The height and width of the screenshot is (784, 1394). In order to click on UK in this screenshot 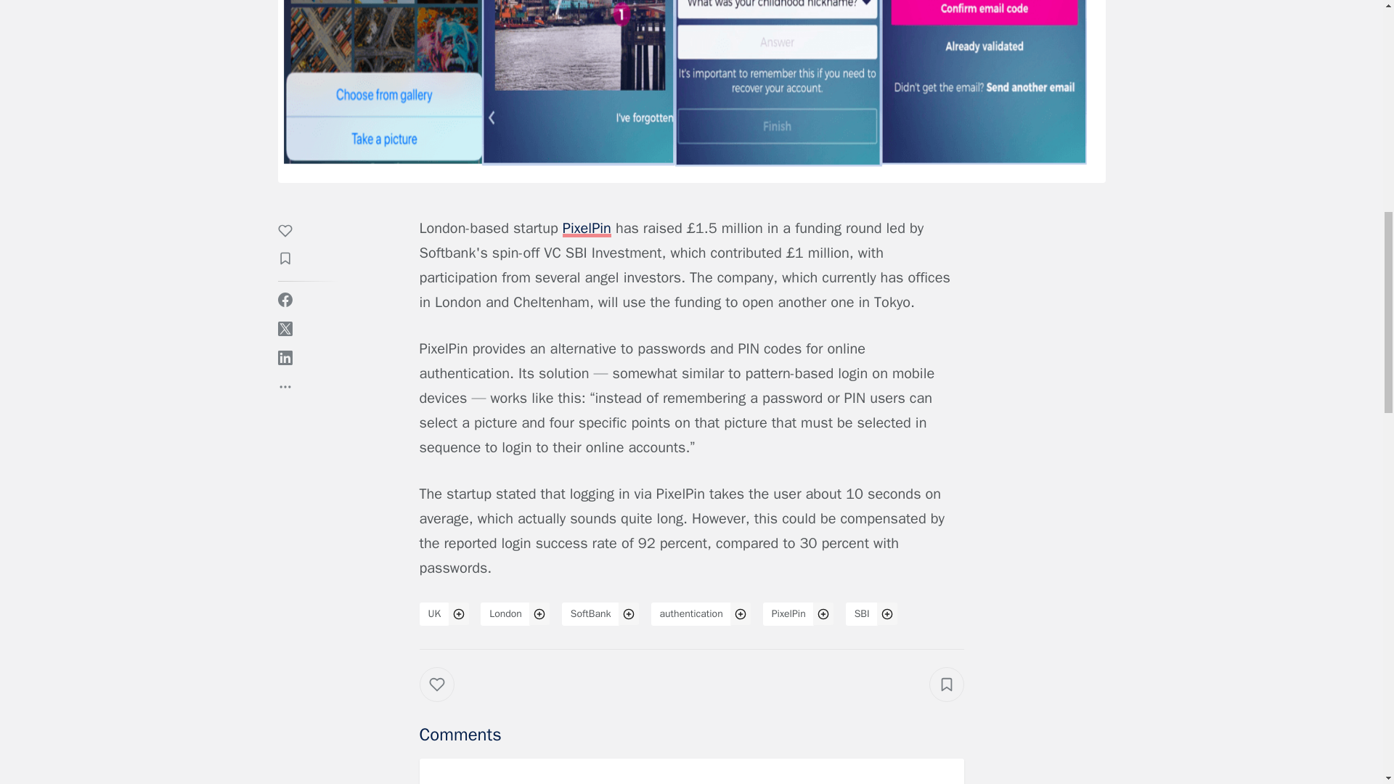, I will do `click(434, 614)`.